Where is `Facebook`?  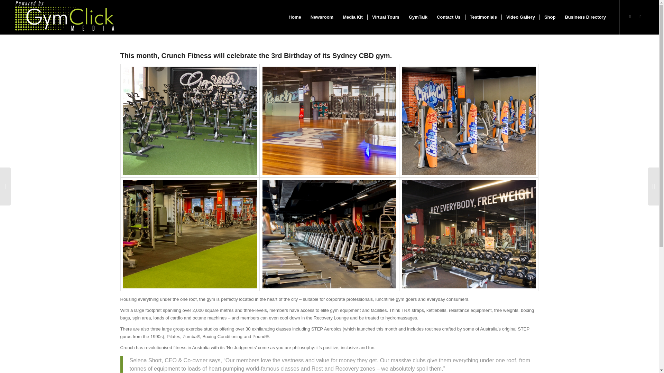 Facebook is located at coordinates (640, 17).